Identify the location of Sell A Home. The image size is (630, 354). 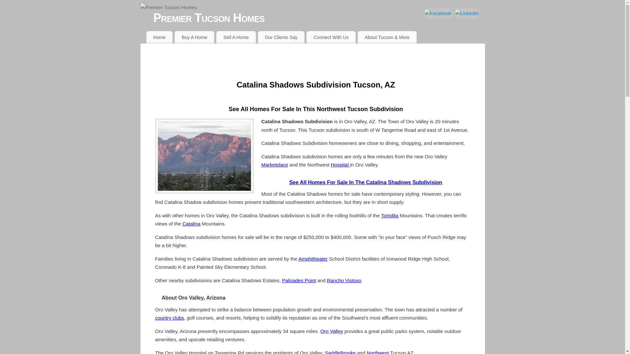
(236, 37).